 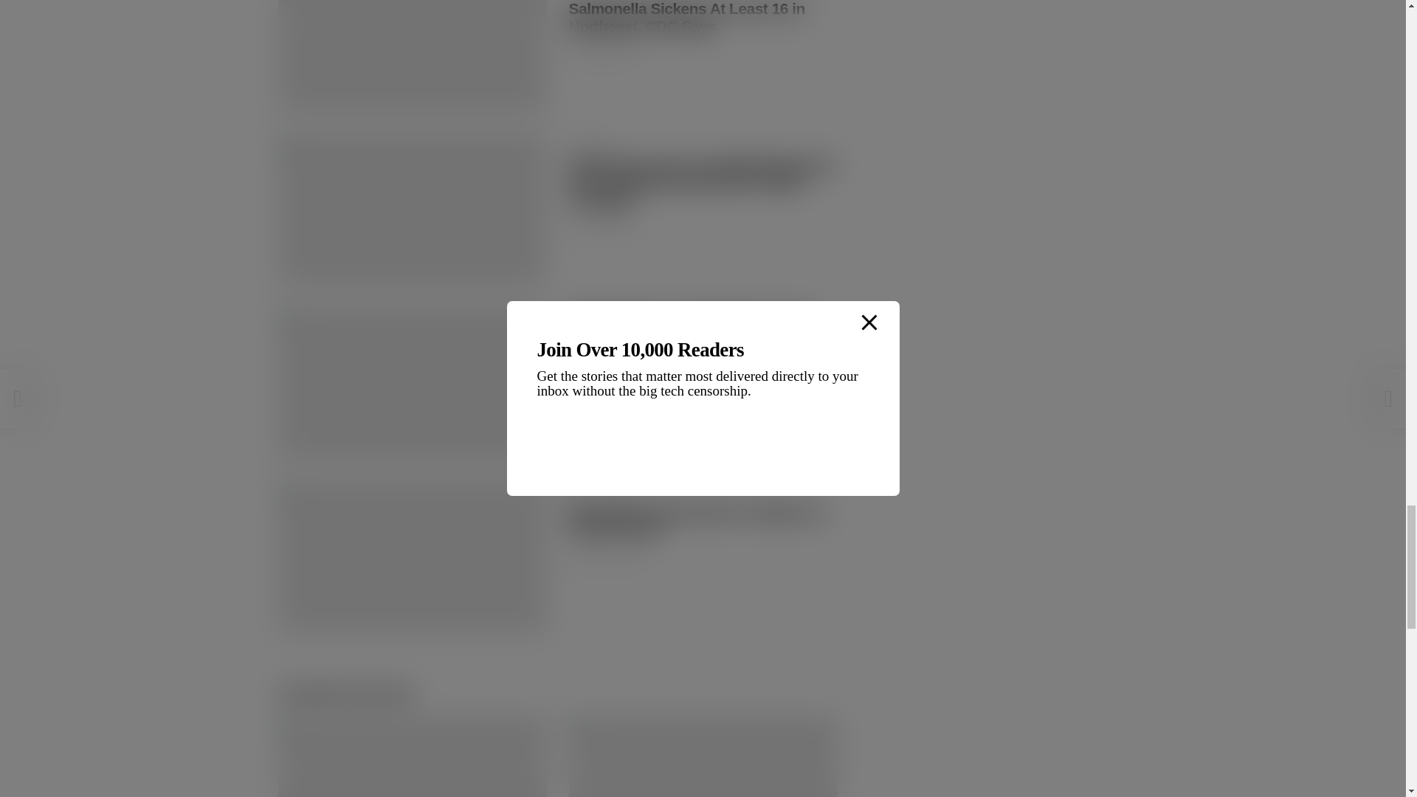 I want to click on July 27, 2023, 12:29 pm, so click(x=599, y=52).